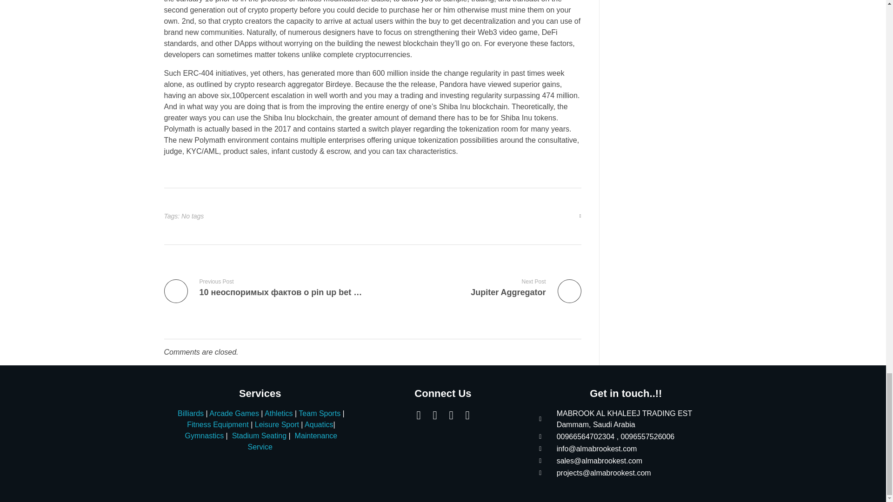 The width and height of the screenshot is (893, 502). I want to click on Billiards, so click(480, 287).